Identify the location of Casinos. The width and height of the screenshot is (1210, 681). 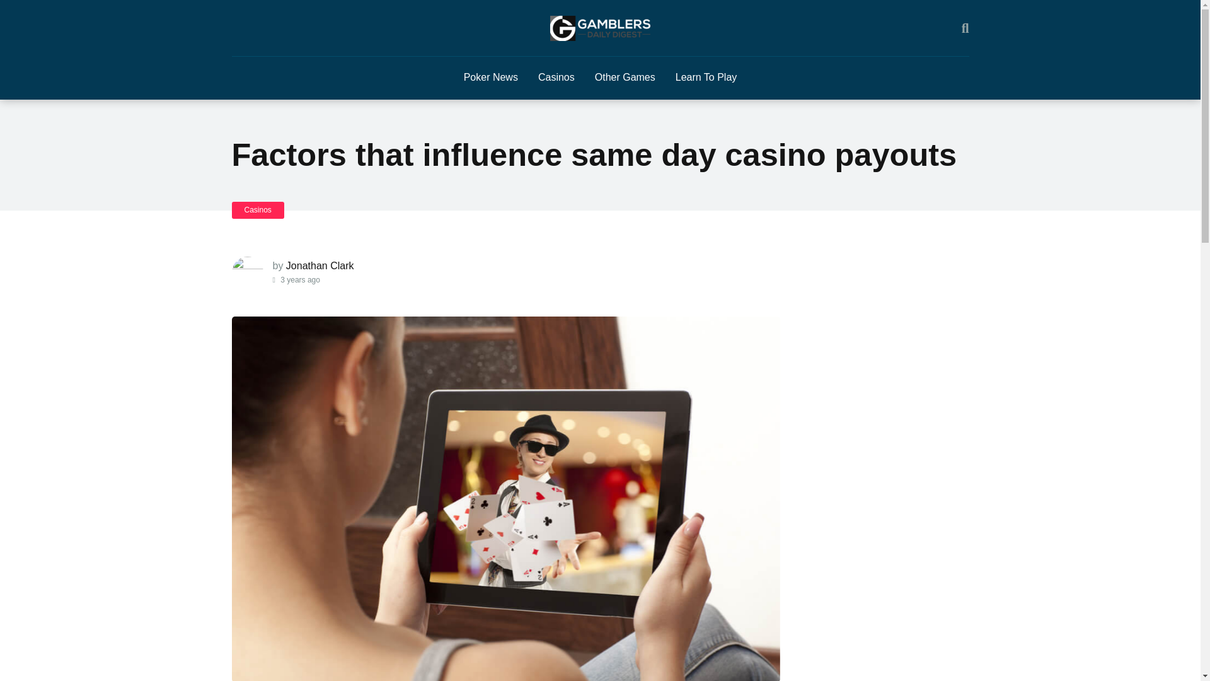
(258, 209).